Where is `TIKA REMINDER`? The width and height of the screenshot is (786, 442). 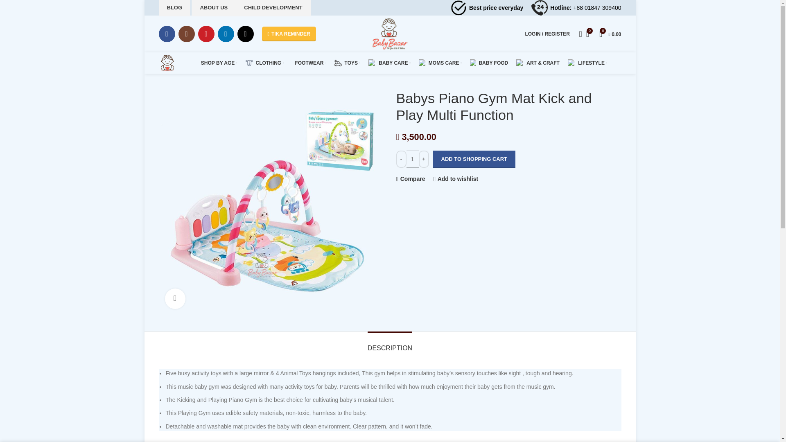 TIKA REMINDER is located at coordinates (289, 34).